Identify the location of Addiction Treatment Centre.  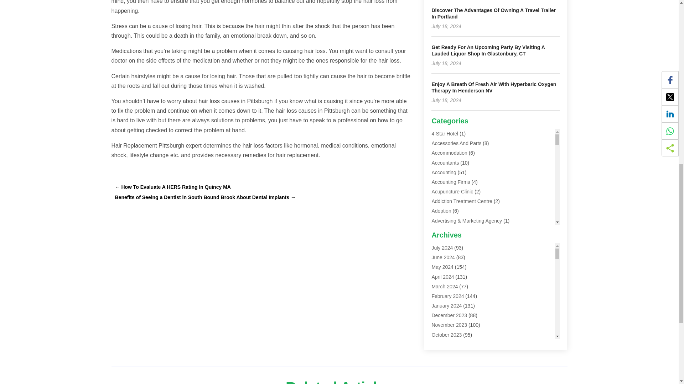
(462, 201).